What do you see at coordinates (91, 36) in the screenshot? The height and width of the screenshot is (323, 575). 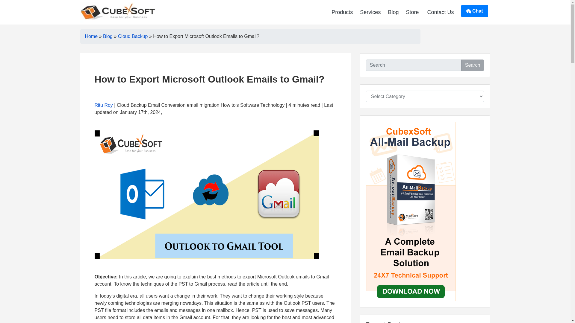 I see `Home` at bounding box center [91, 36].